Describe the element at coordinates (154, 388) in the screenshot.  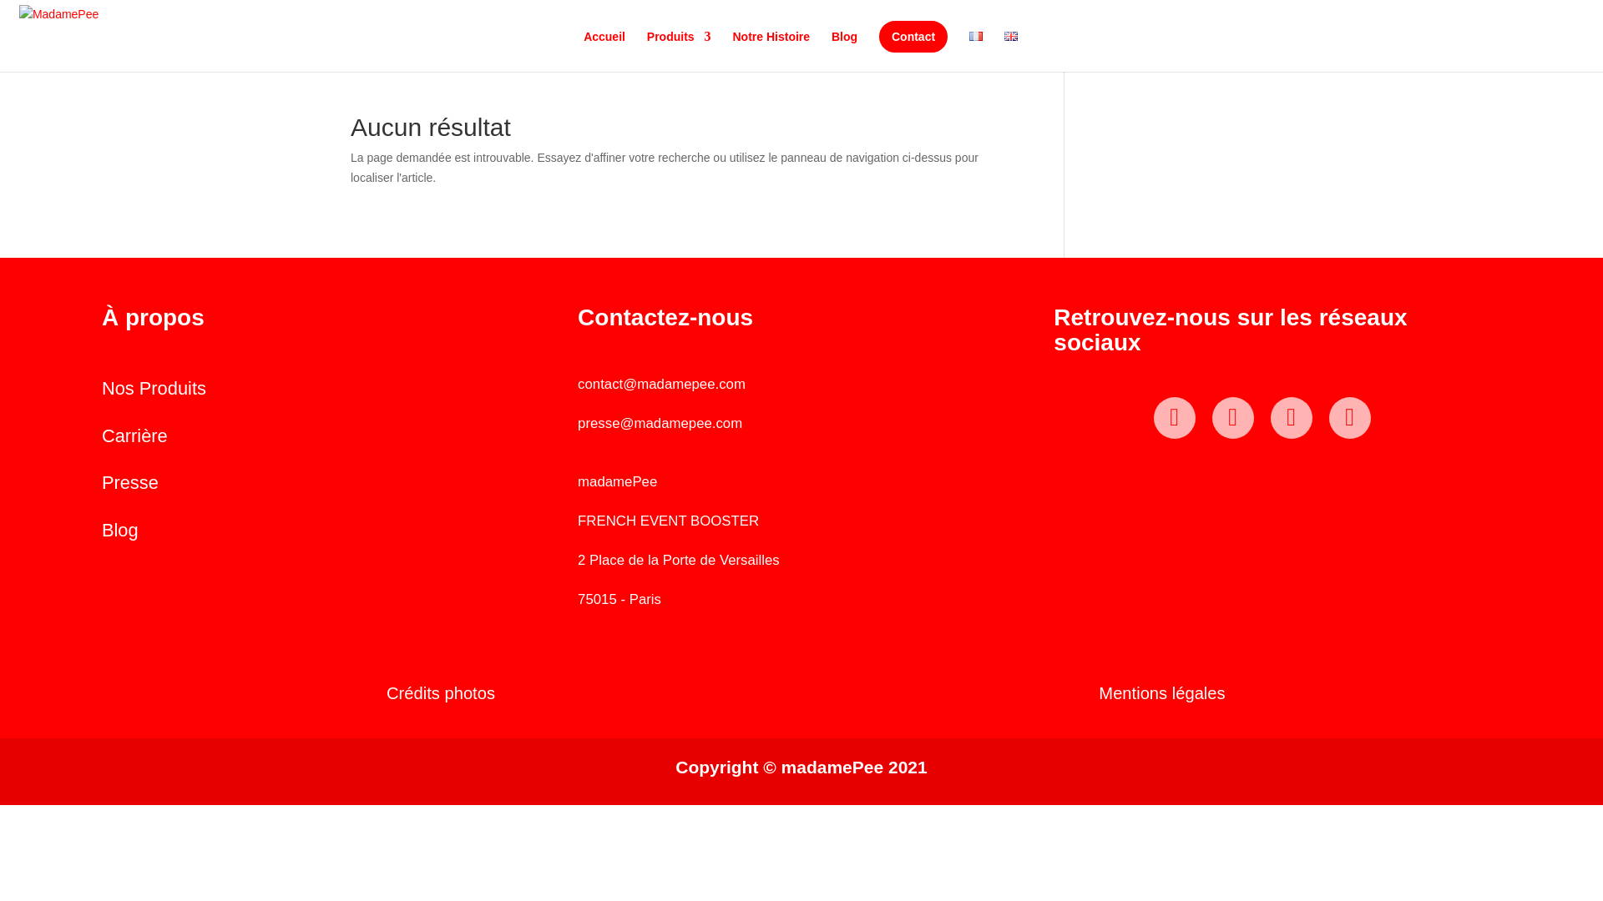
I see `Notre urinoire` at that location.